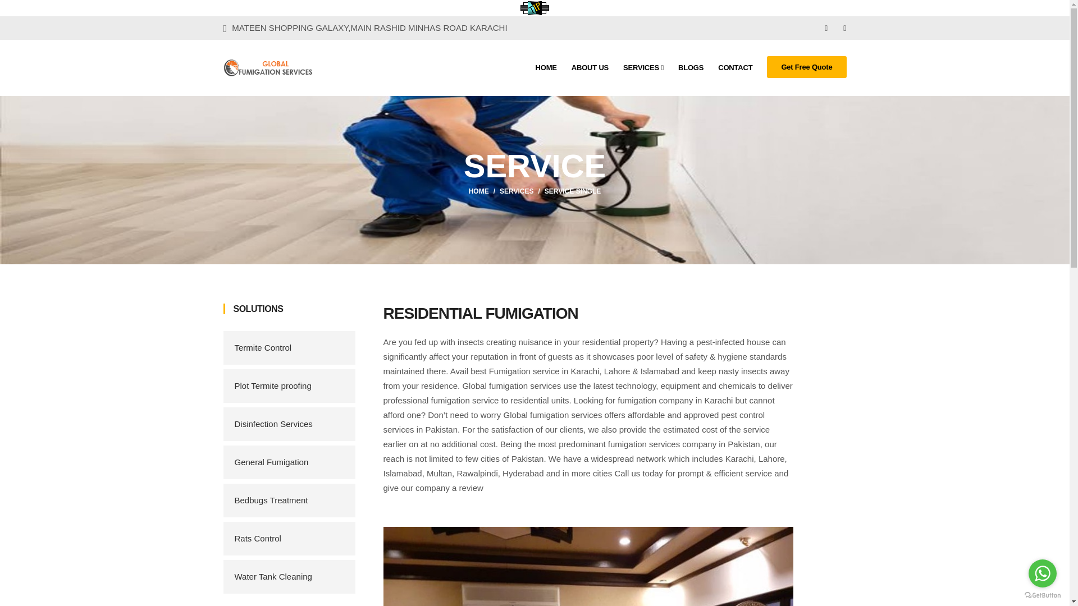 The image size is (1078, 606). Describe the element at coordinates (479, 191) in the screenshot. I see `HOME` at that location.